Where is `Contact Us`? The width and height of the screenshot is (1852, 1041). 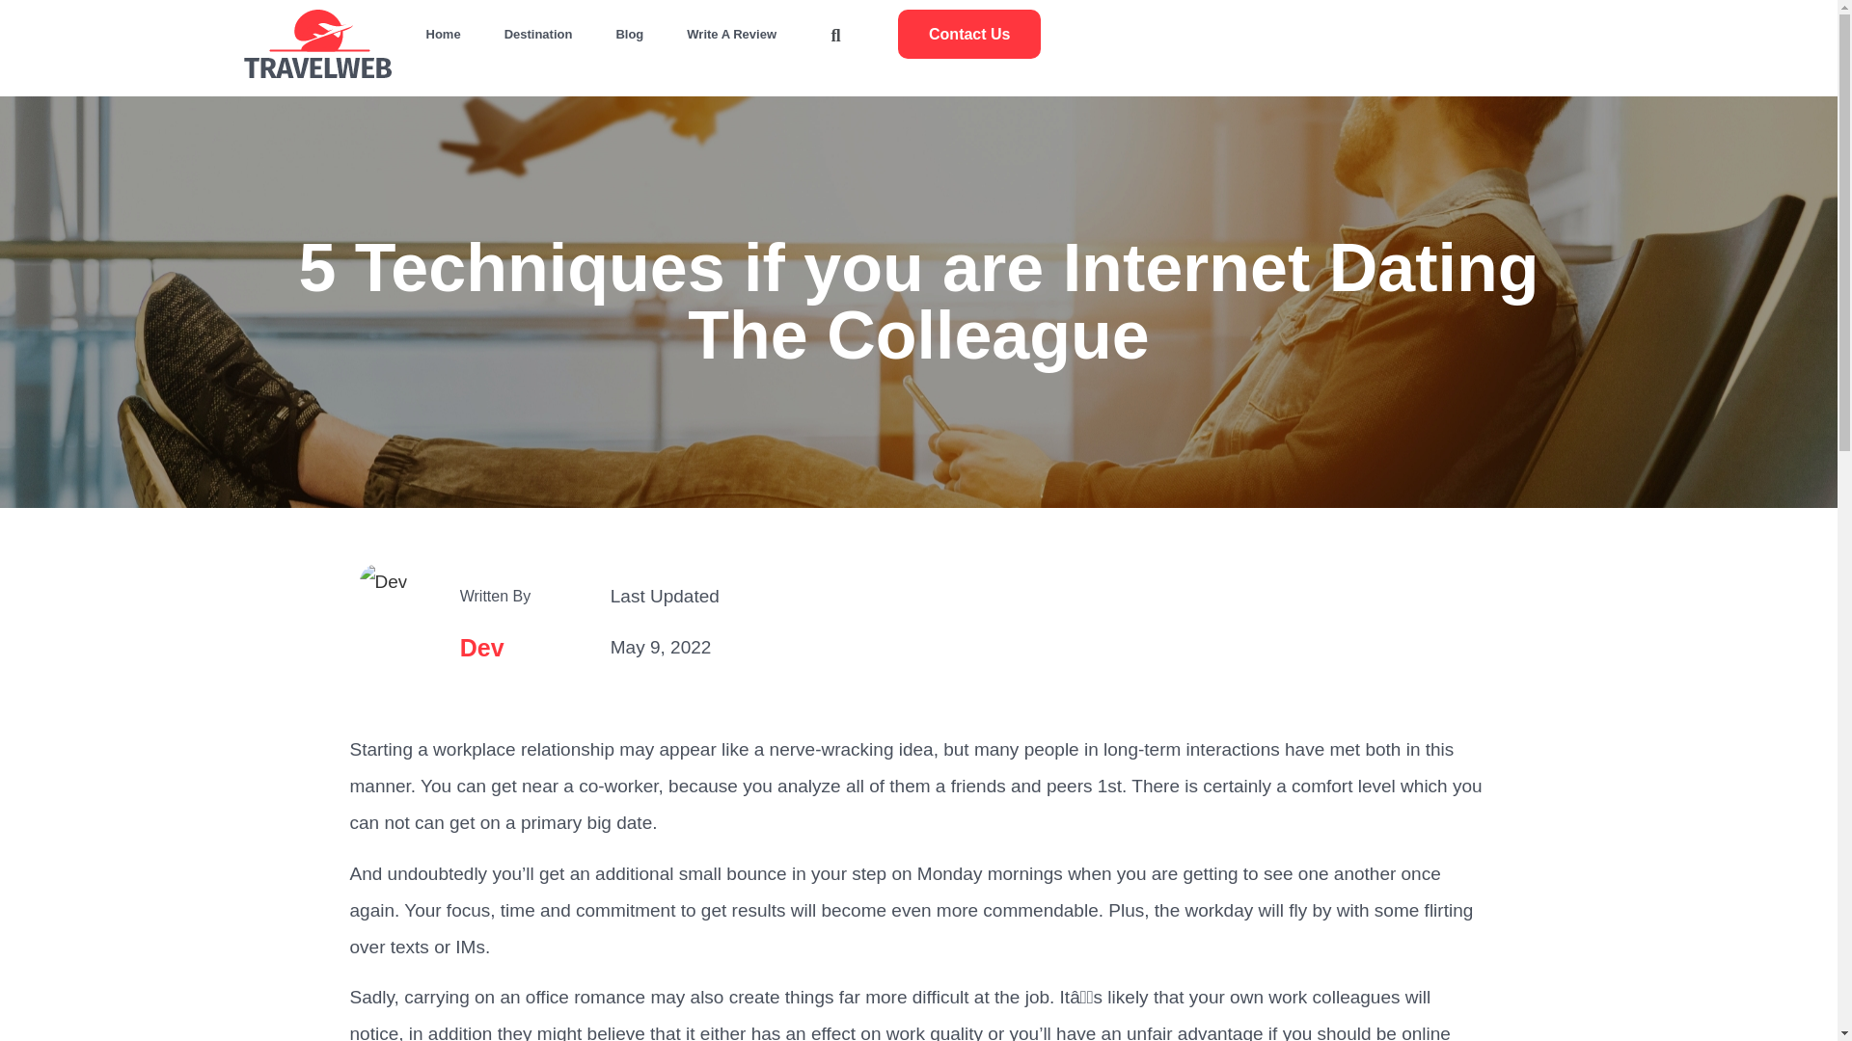 Contact Us is located at coordinates (969, 33).